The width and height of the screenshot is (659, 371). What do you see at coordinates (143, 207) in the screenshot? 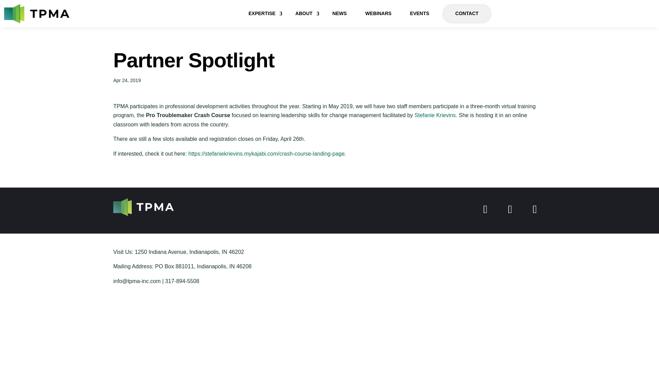
I see `tpma-white` at bounding box center [143, 207].